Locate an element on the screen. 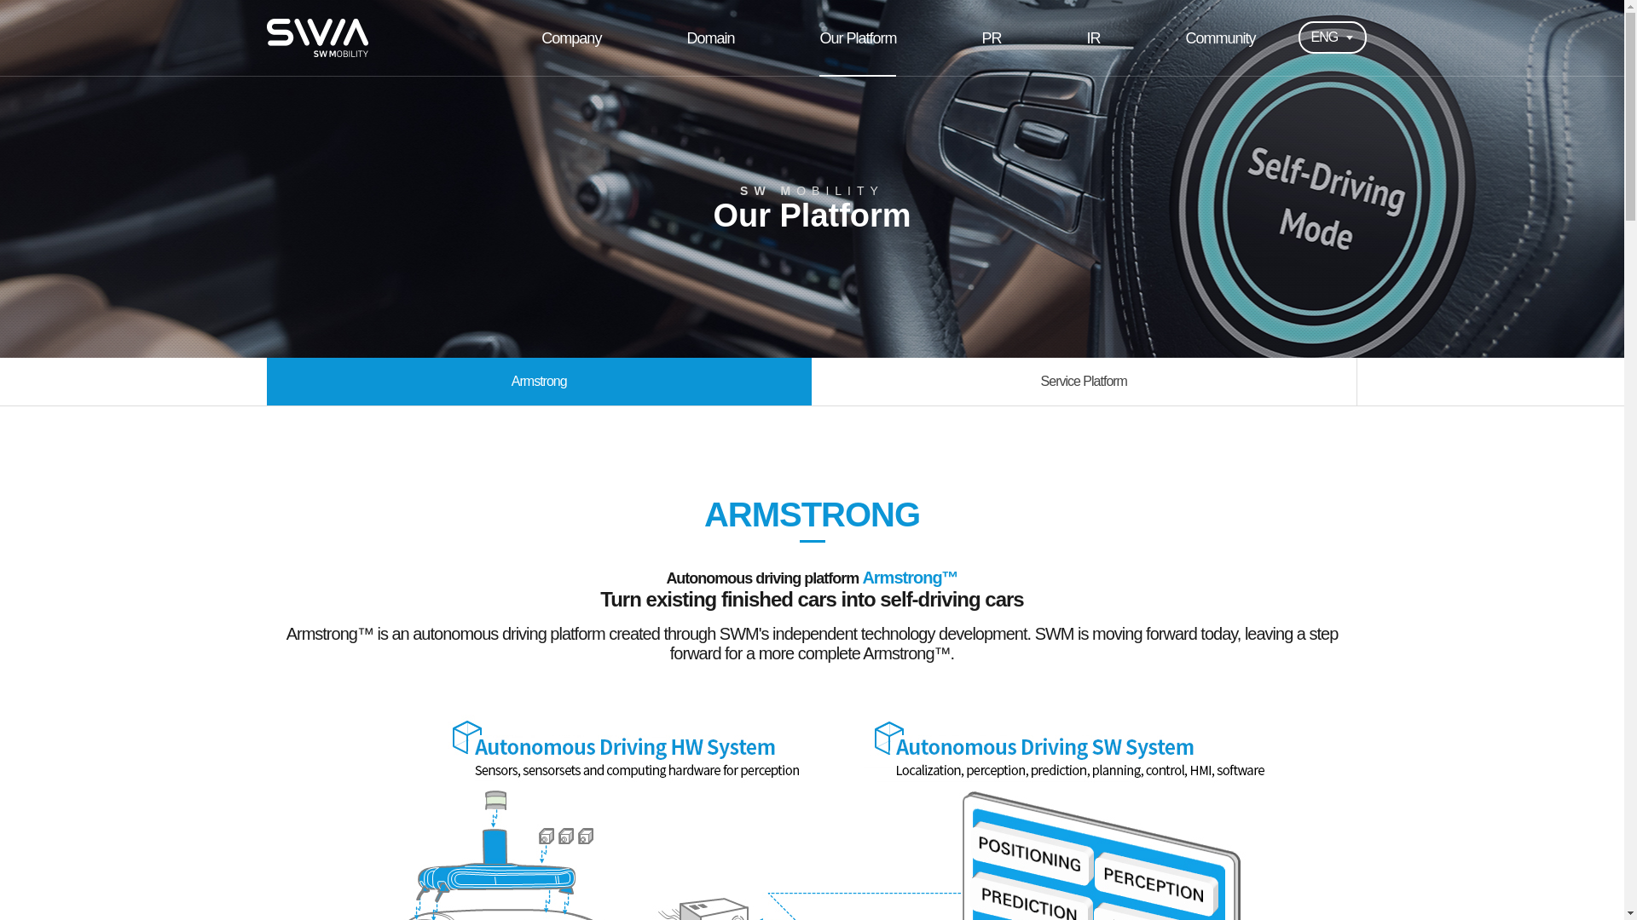  Service Platform is located at coordinates (1085, 382).